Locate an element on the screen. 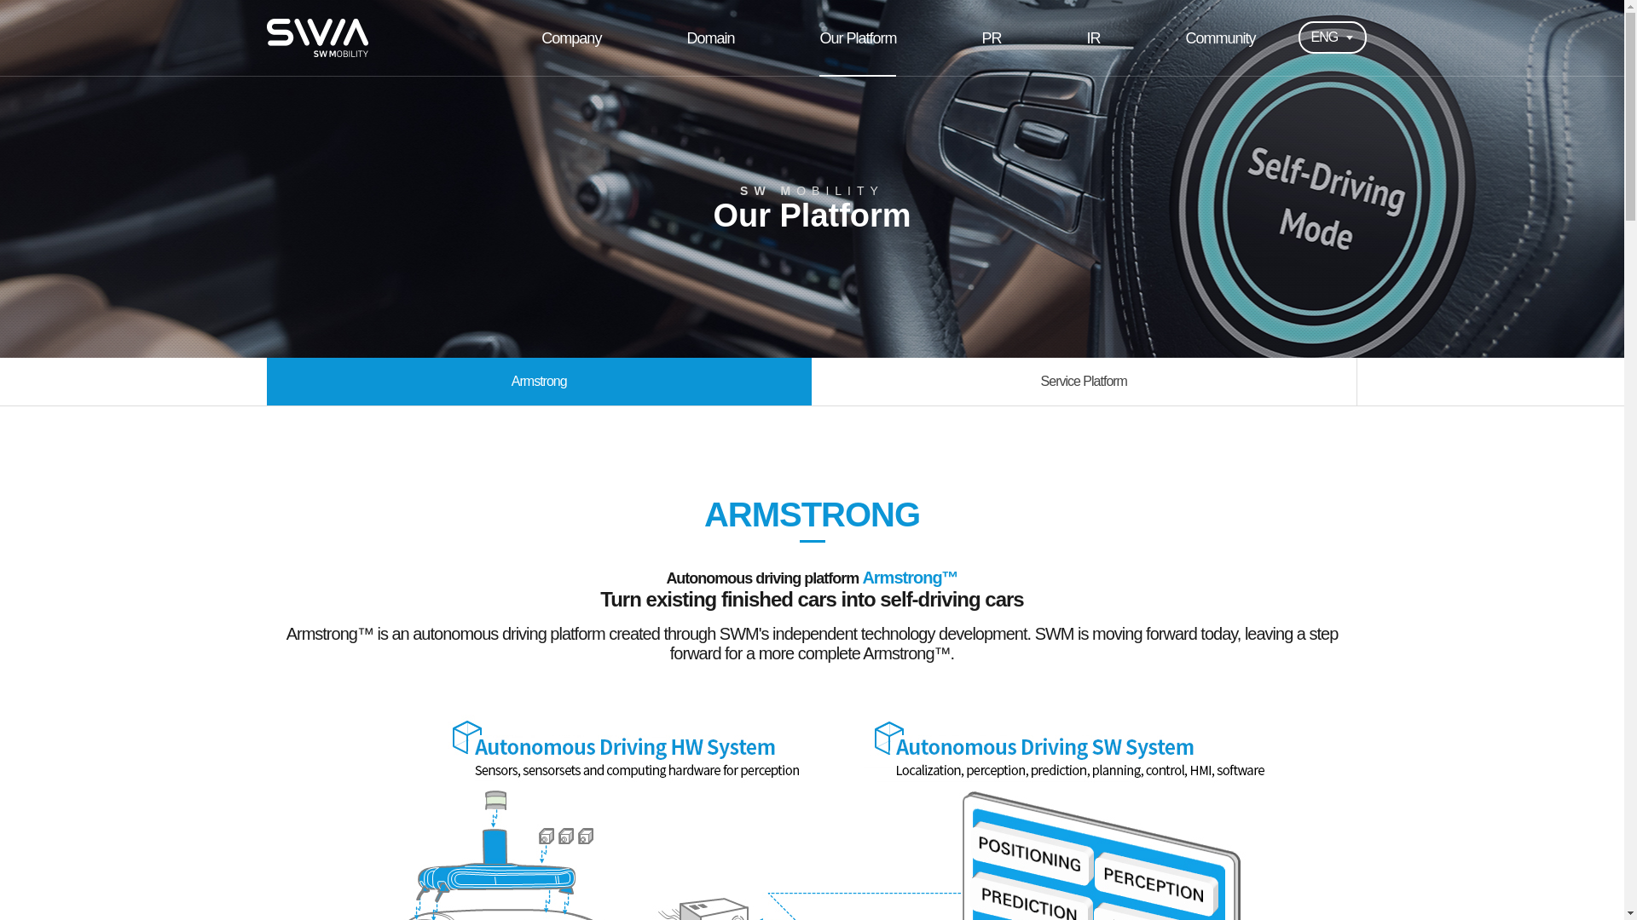  Service Platform is located at coordinates (1085, 382).